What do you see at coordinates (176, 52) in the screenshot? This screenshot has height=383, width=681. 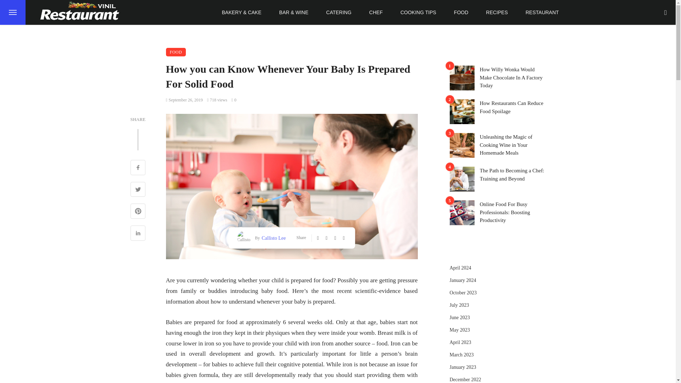 I see `FOOD` at bounding box center [176, 52].